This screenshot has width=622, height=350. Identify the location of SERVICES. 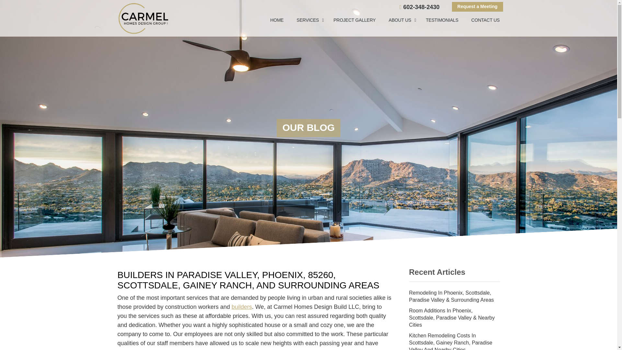
(308, 20).